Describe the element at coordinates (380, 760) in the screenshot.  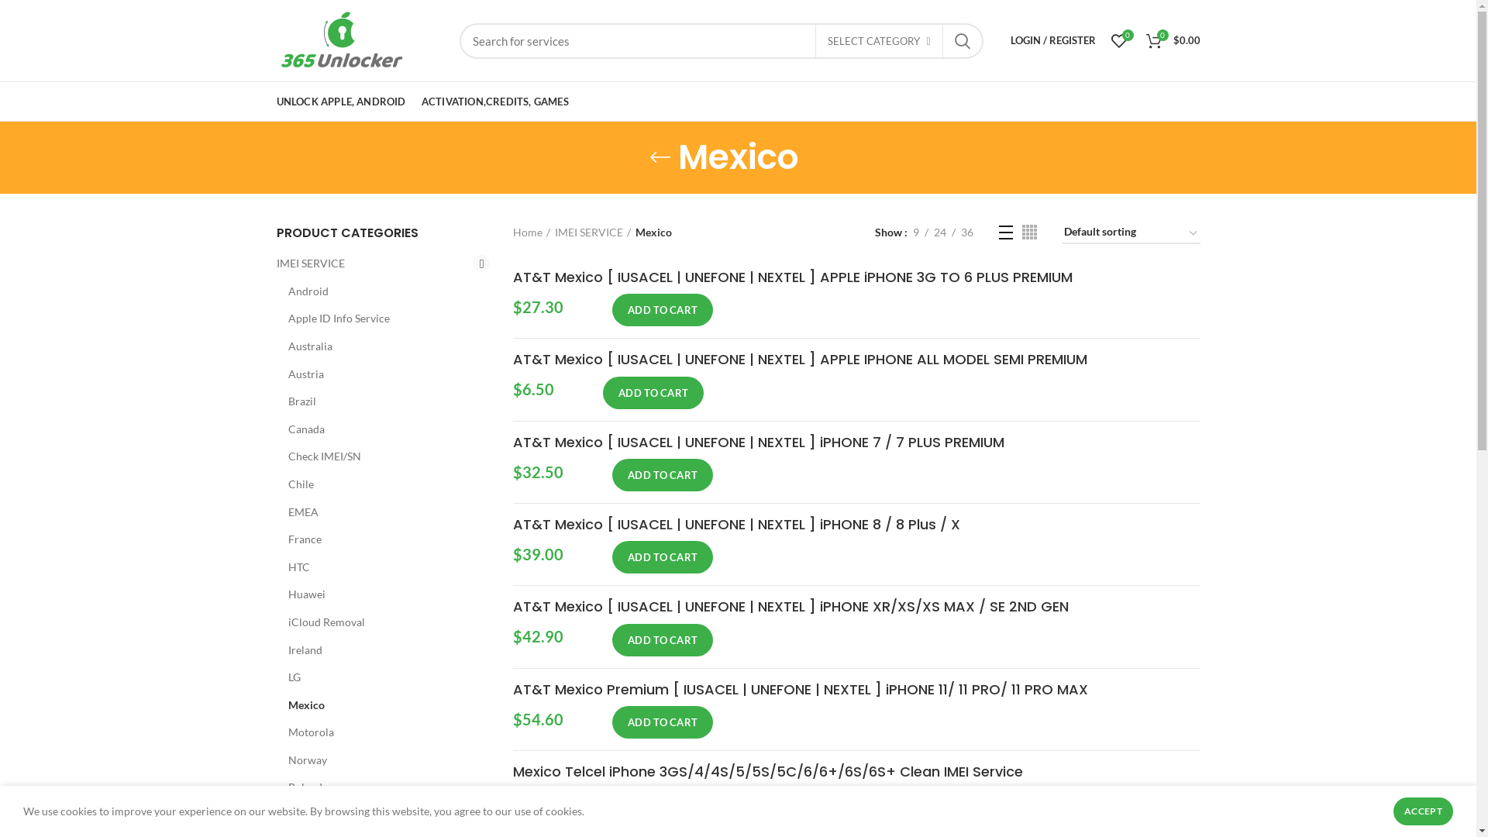
I see `Norway` at that location.